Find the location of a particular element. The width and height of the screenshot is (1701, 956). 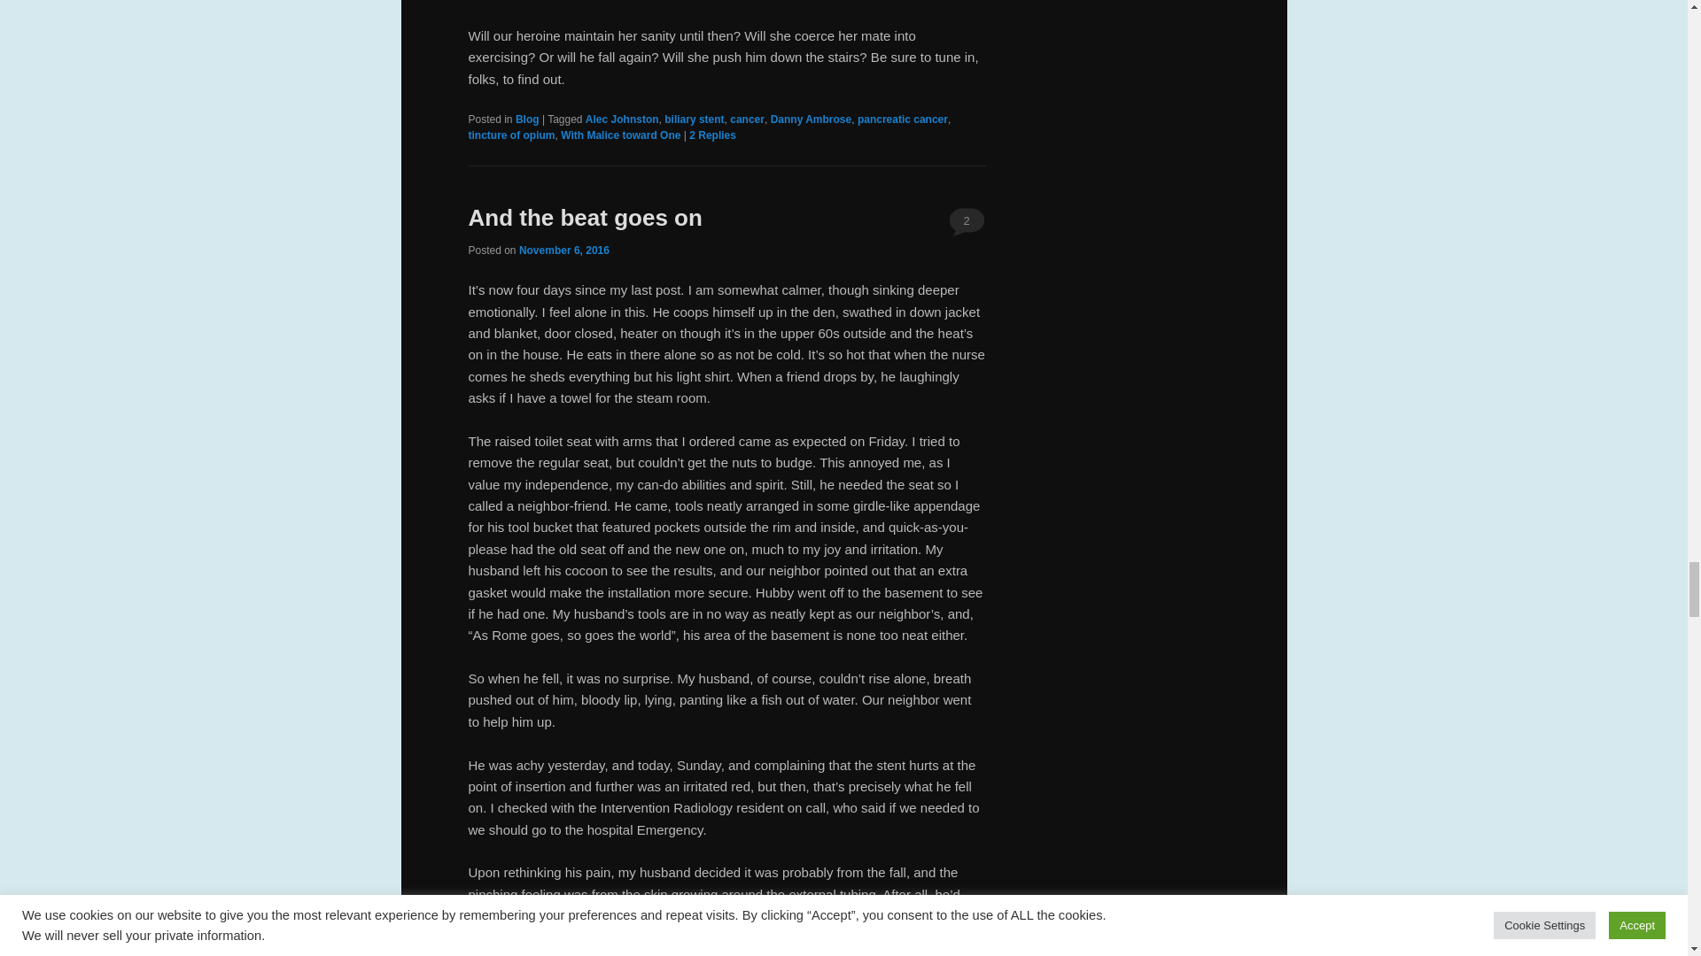

1:27 pm is located at coordinates (563, 251).